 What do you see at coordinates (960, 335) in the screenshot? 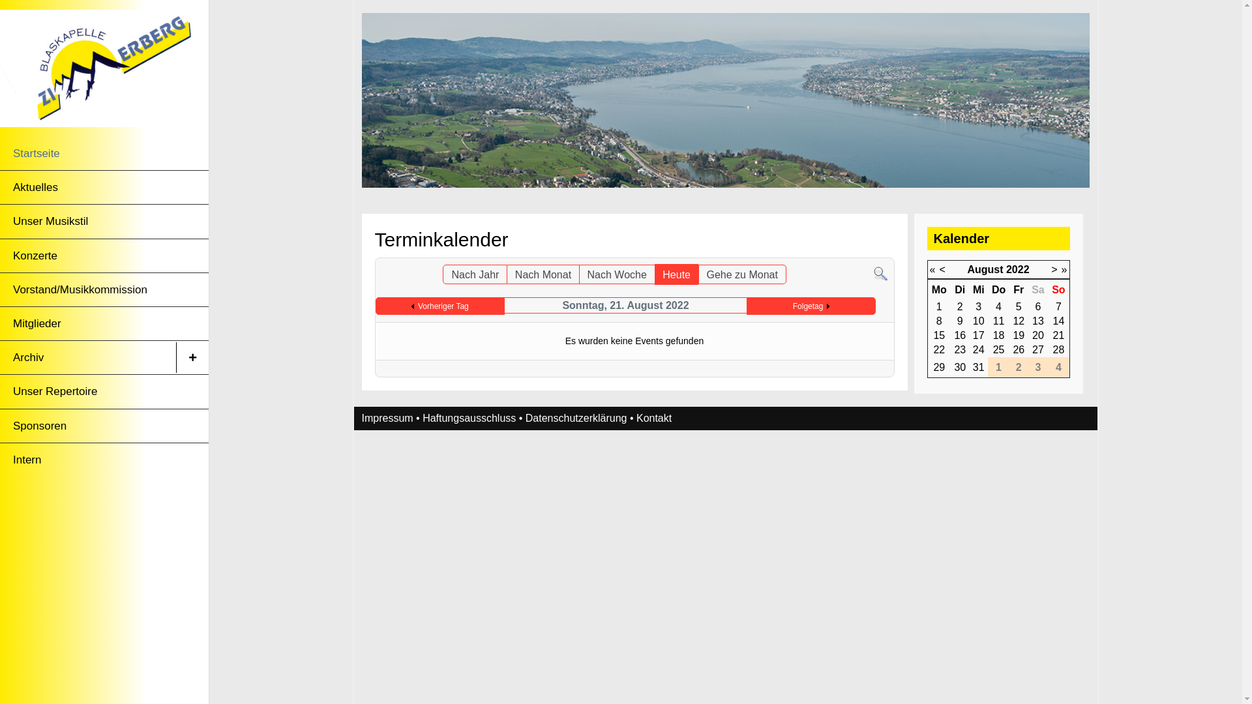
I see `16` at bounding box center [960, 335].